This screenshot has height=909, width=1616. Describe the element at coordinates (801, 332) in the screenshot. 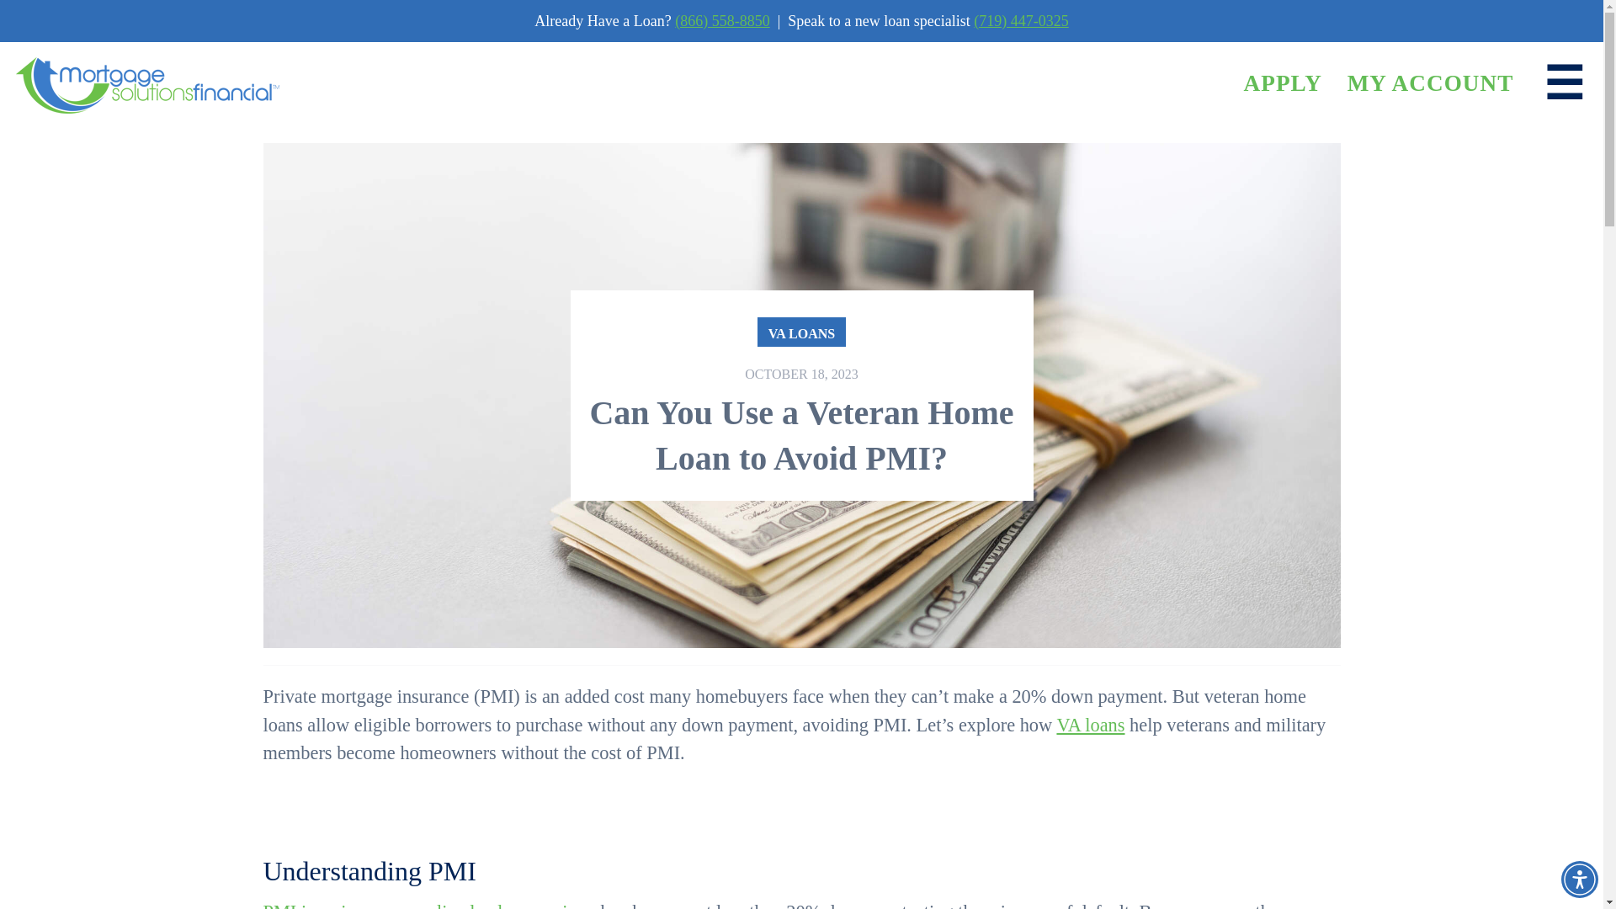

I see `VA LOANS` at that location.